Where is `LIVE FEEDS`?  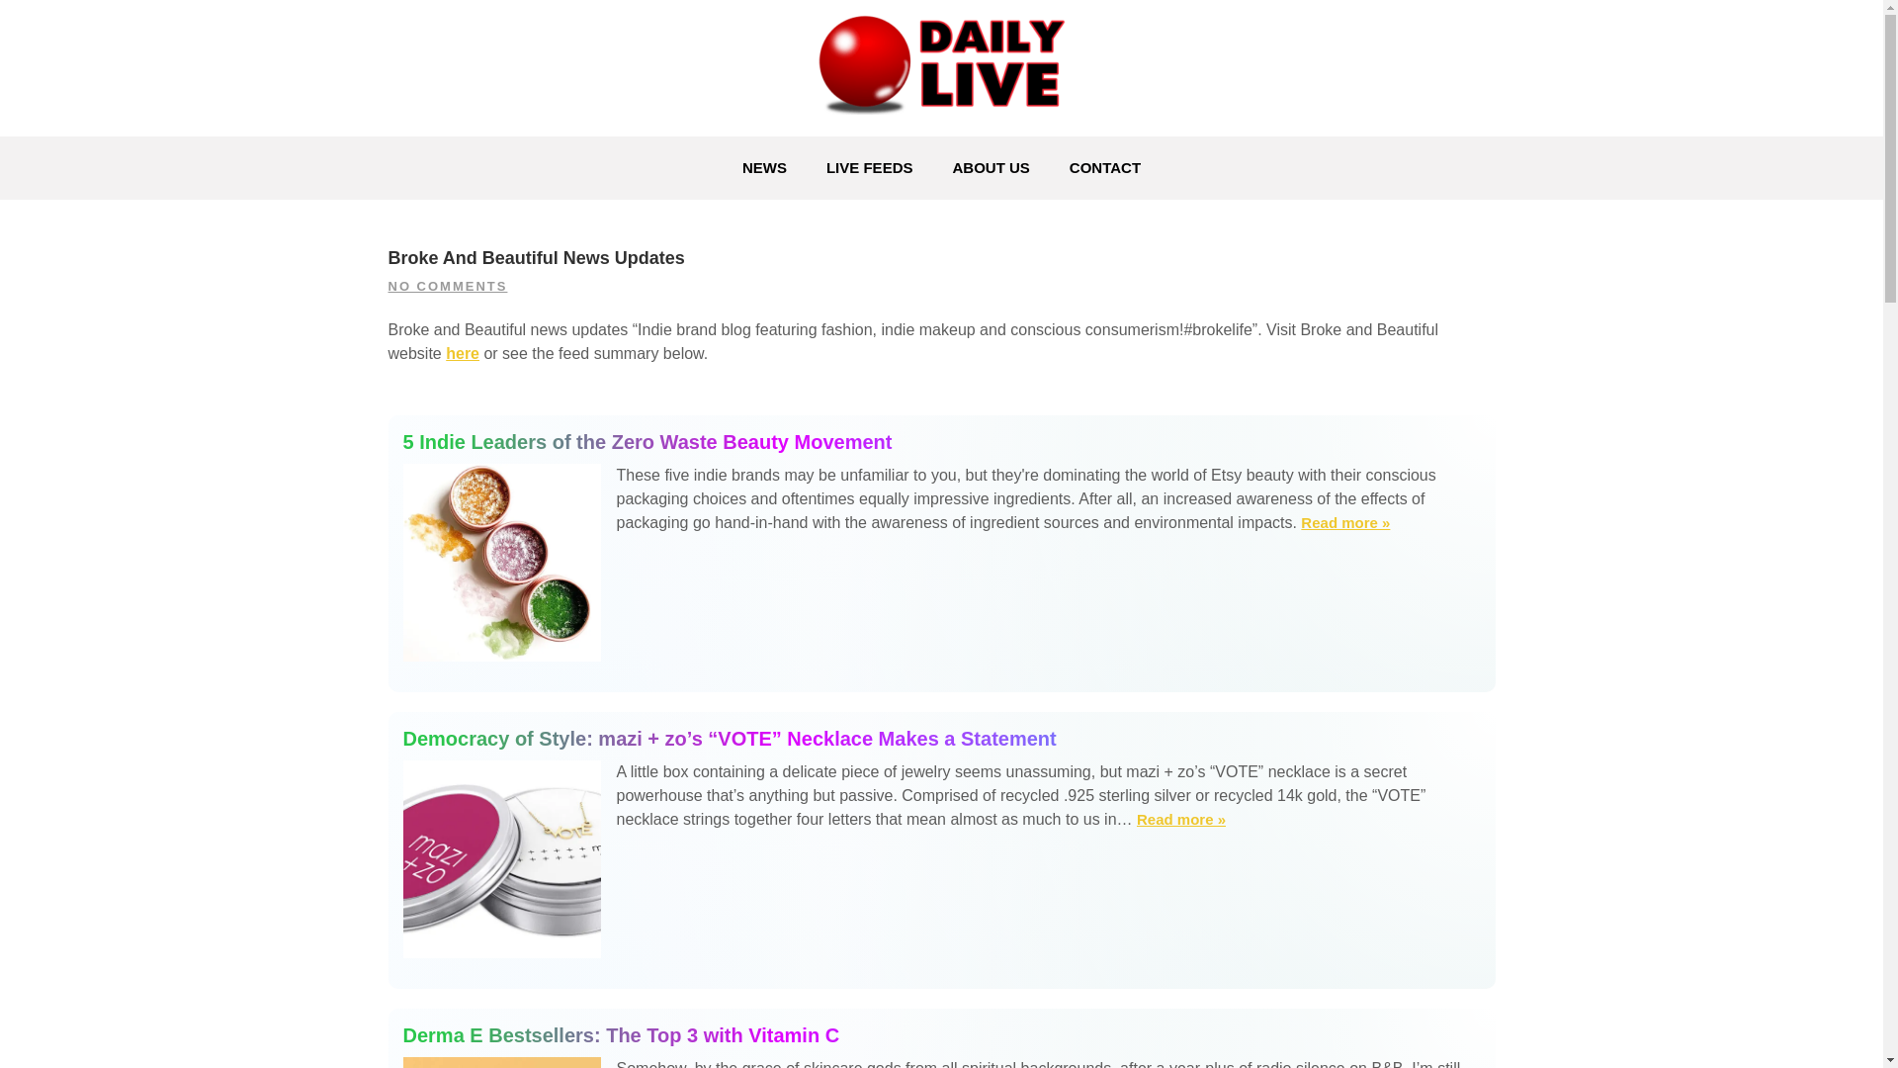
LIVE FEEDS is located at coordinates (870, 168).